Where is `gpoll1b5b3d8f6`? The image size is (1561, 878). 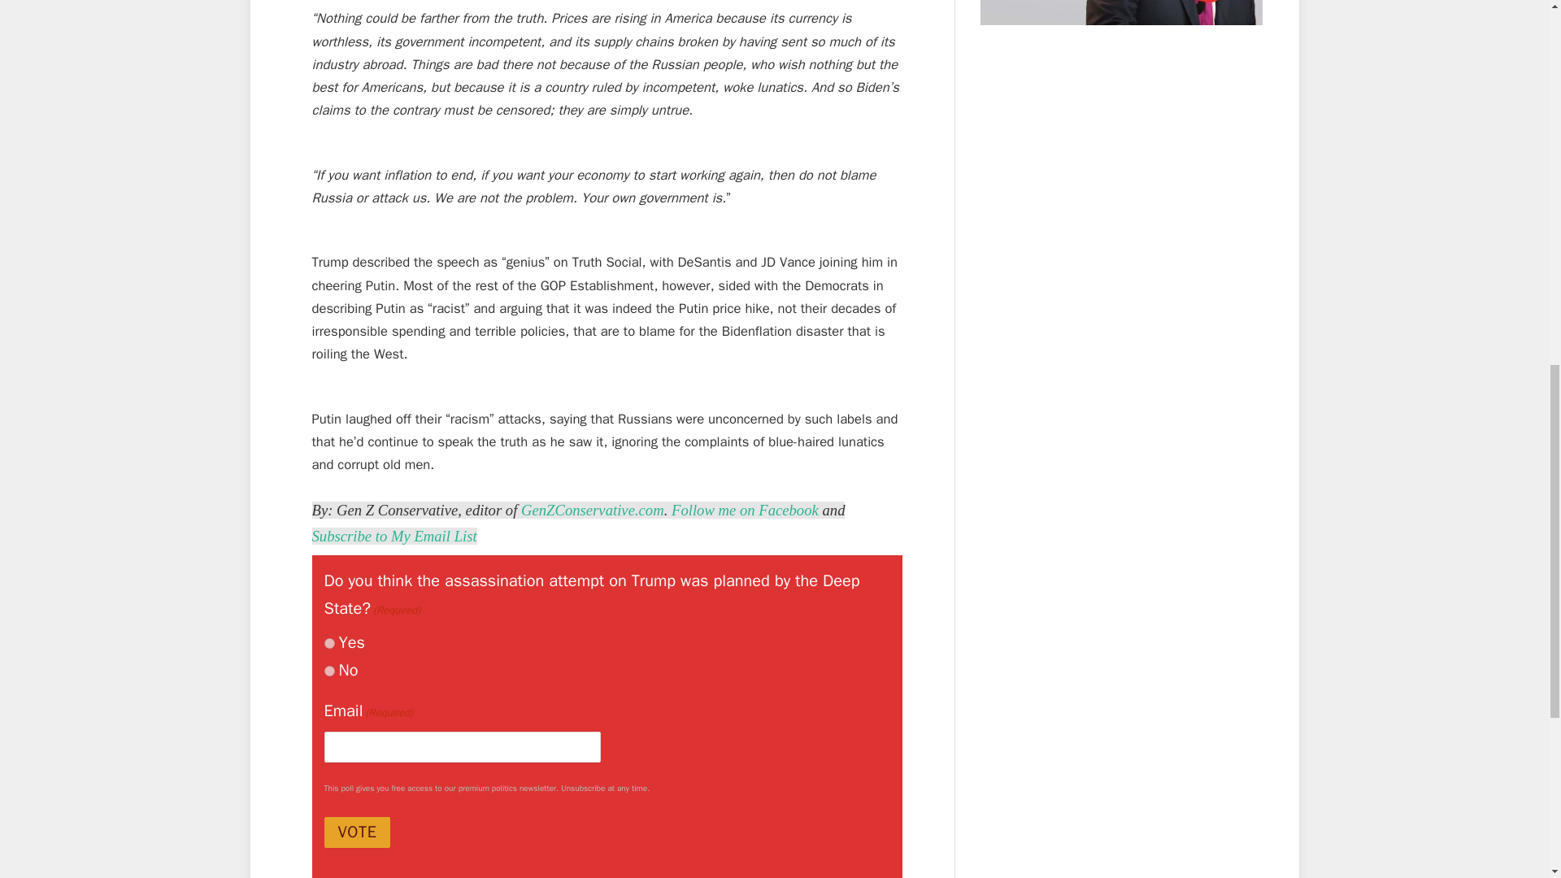
gpoll1b5b3d8f6 is located at coordinates (328, 644).